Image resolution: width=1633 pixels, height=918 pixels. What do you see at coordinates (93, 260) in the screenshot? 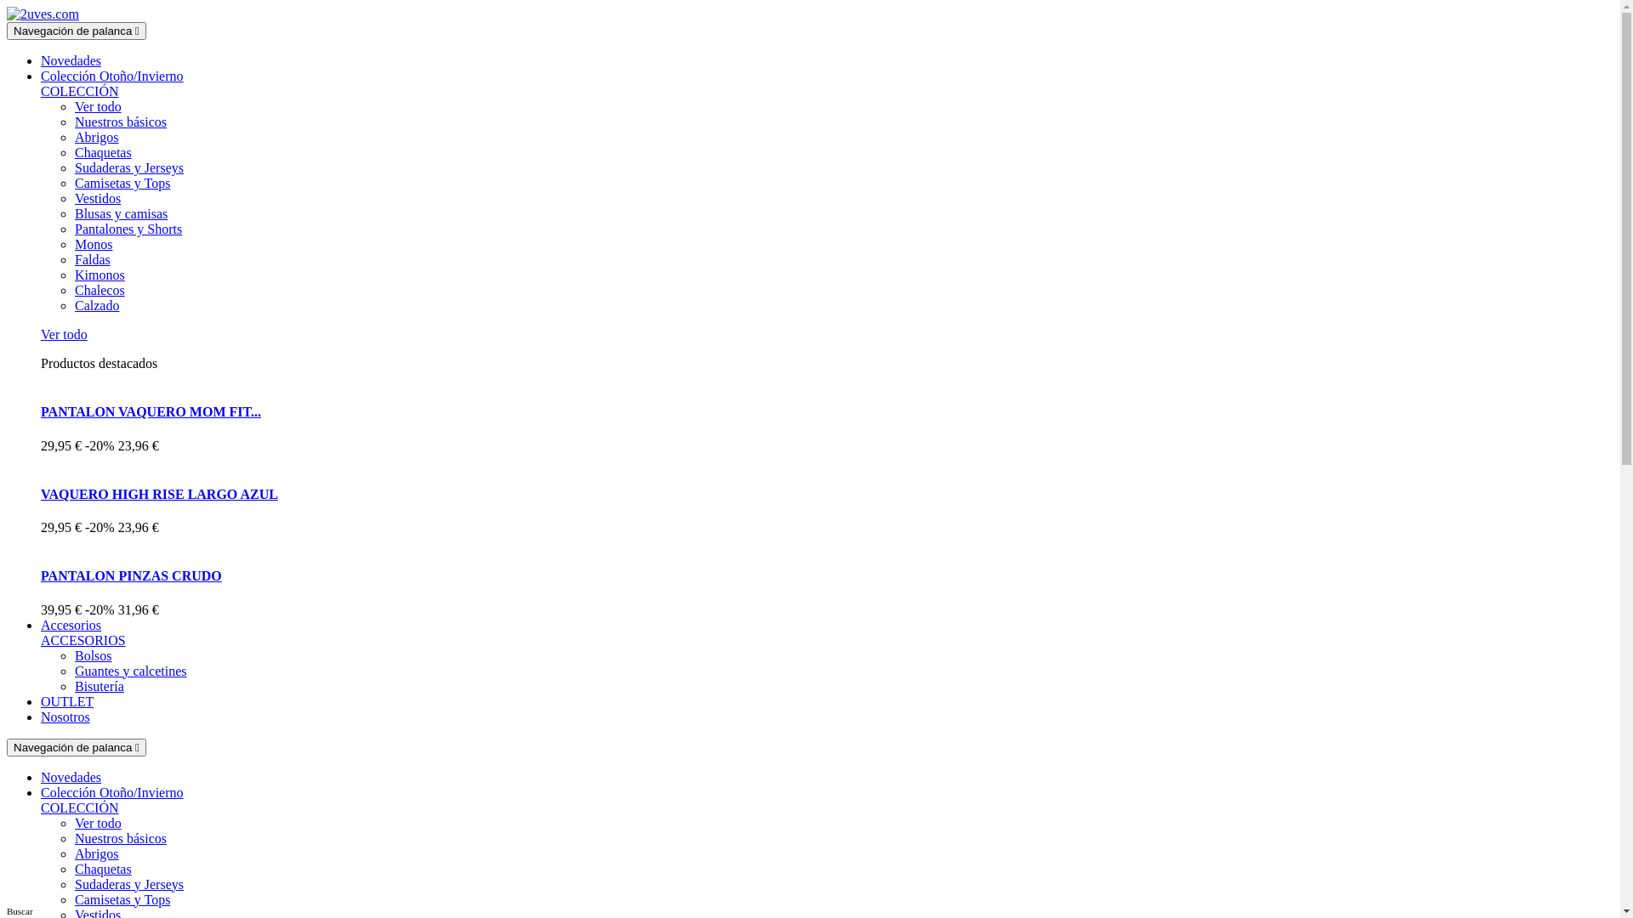
I see `Faldas` at bounding box center [93, 260].